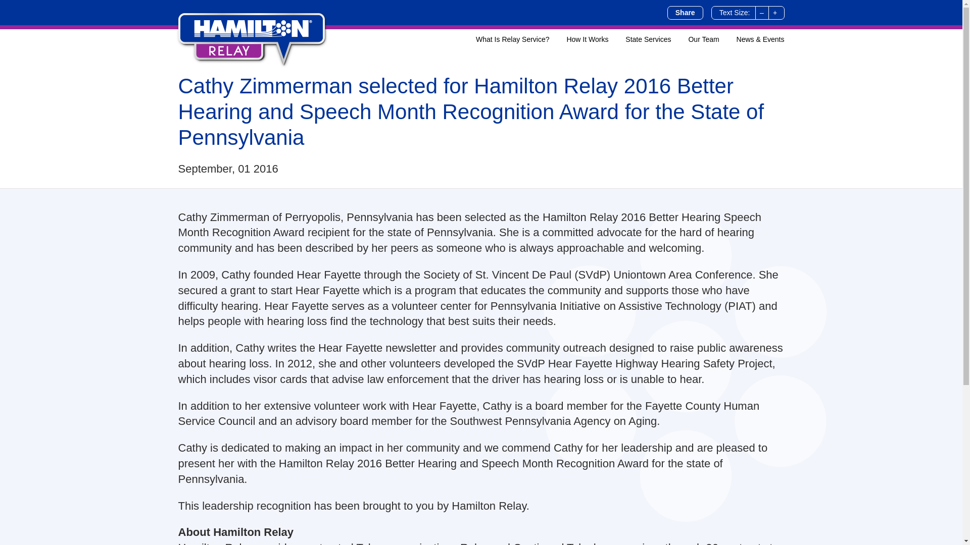  What do you see at coordinates (761, 12) in the screenshot?
I see `Decrease page text size` at bounding box center [761, 12].